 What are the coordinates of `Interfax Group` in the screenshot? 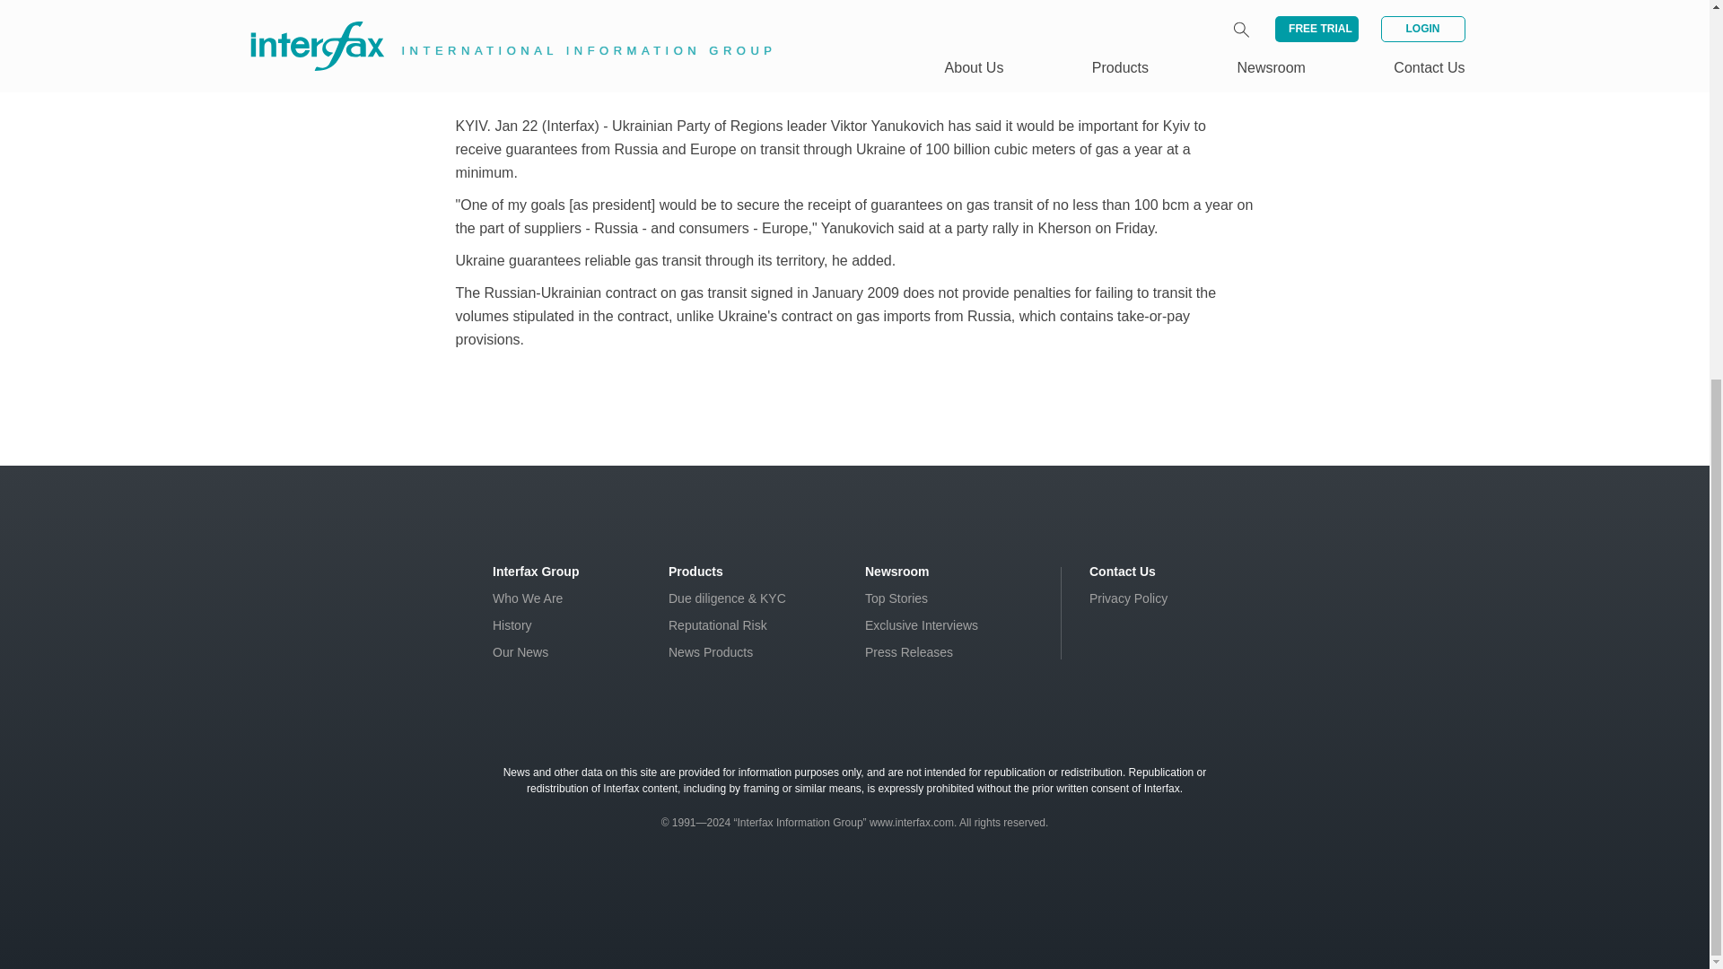 It's located at (536, 571).